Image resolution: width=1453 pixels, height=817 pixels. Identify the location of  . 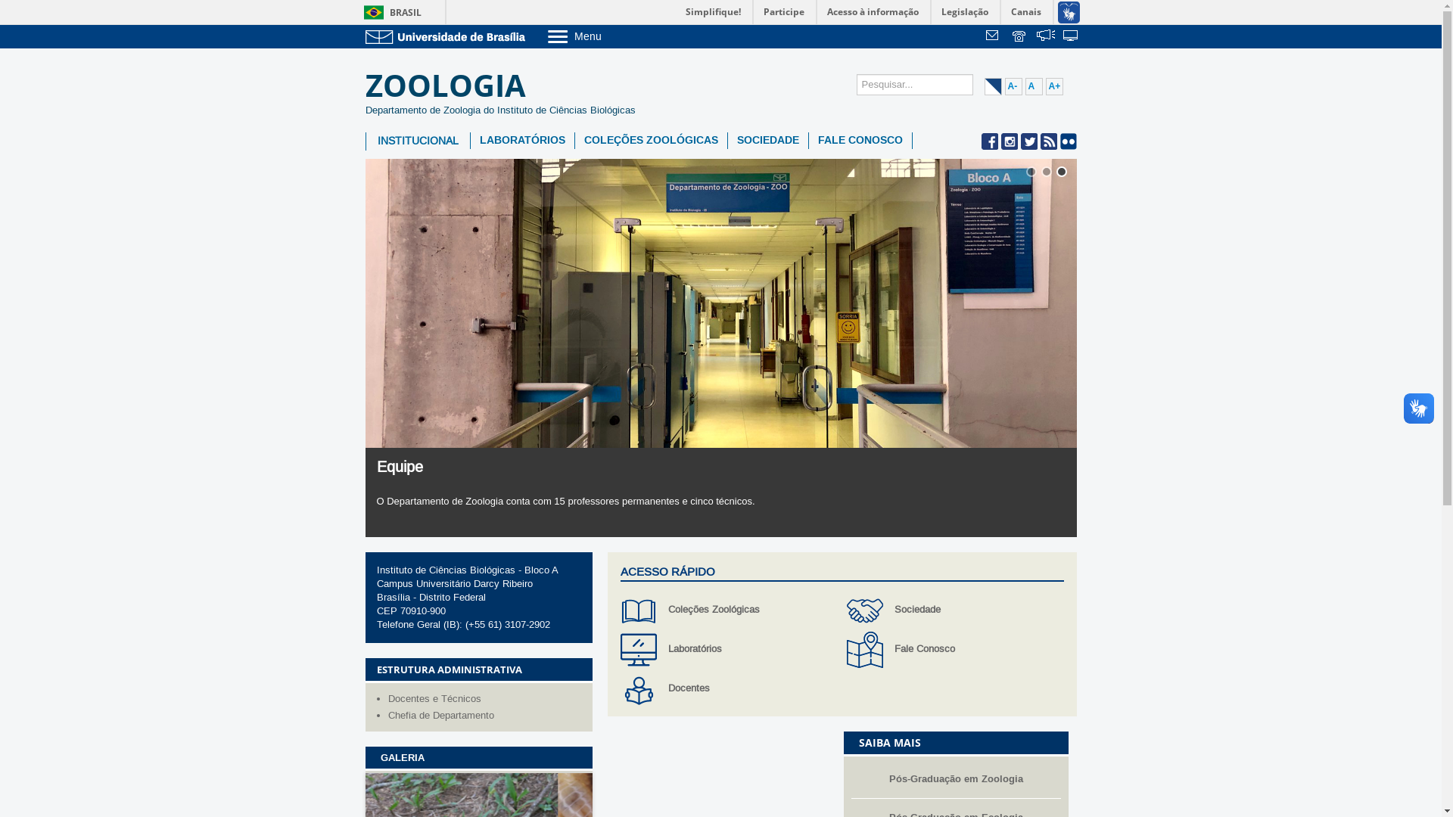
(994, 37).